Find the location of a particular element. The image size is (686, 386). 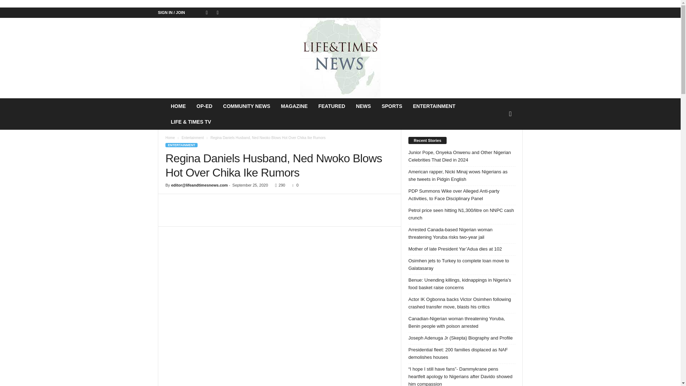

HOME is located at coordinates (178, 106).